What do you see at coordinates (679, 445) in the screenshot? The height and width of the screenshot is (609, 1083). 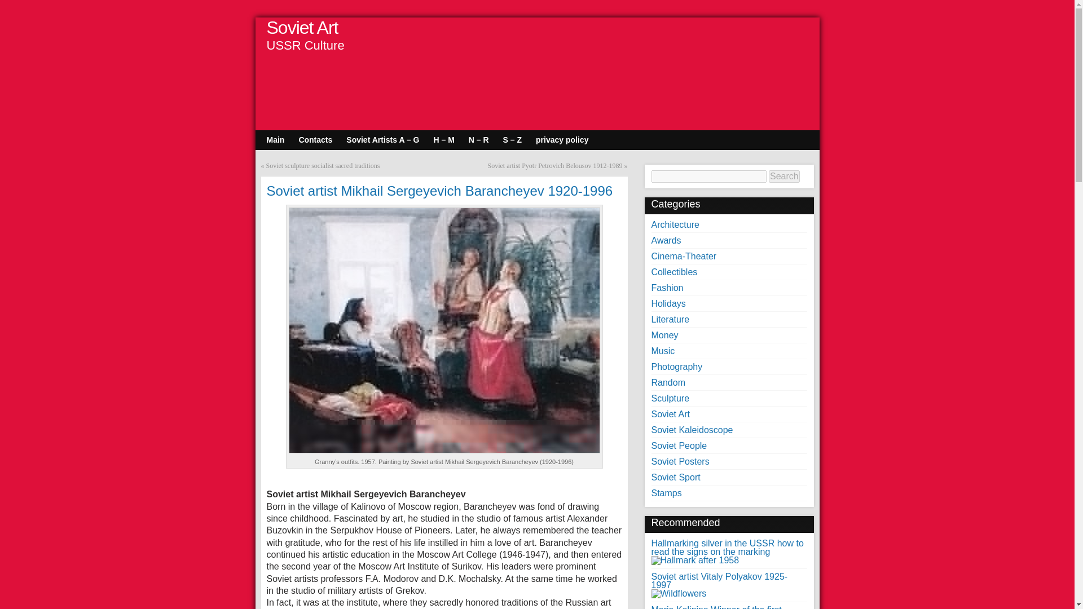 I see `Soviet People` at bounding box center [679, 445].